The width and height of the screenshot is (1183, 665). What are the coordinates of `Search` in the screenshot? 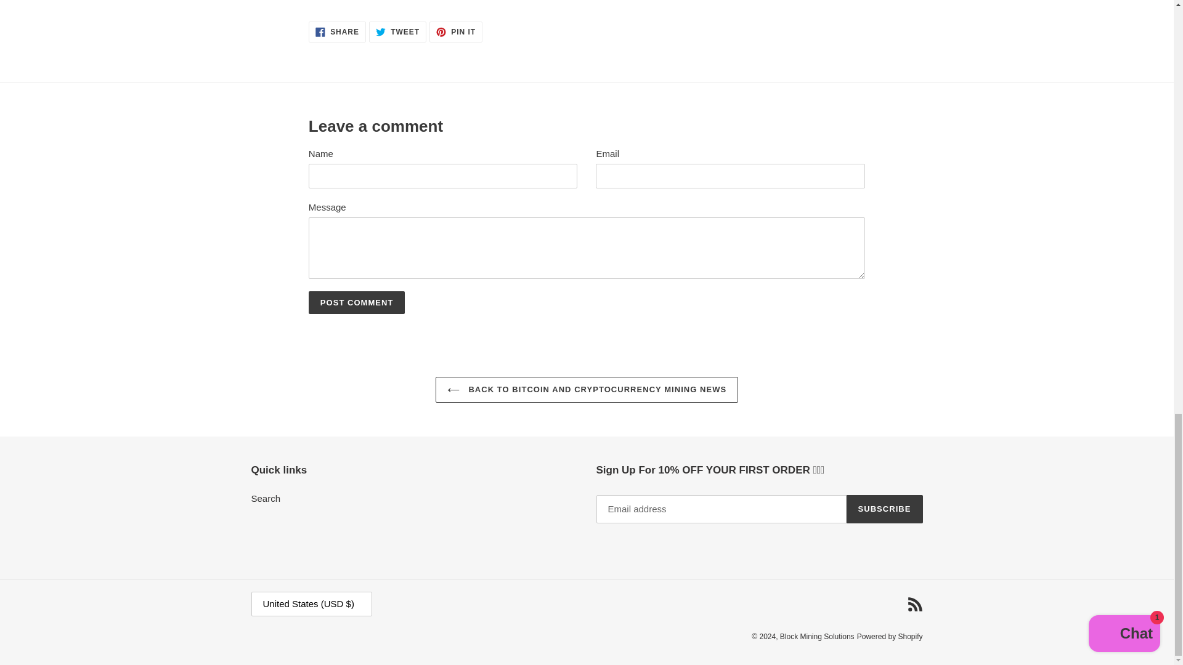 It's located at (266, 498).